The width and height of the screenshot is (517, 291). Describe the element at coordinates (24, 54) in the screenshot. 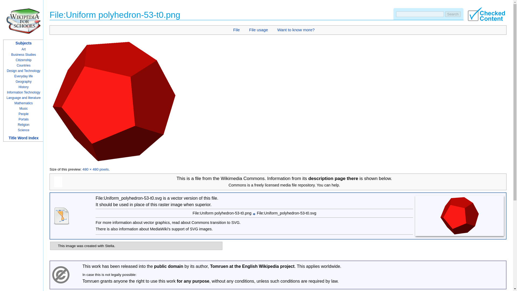

I see `Business Studies` at that location.